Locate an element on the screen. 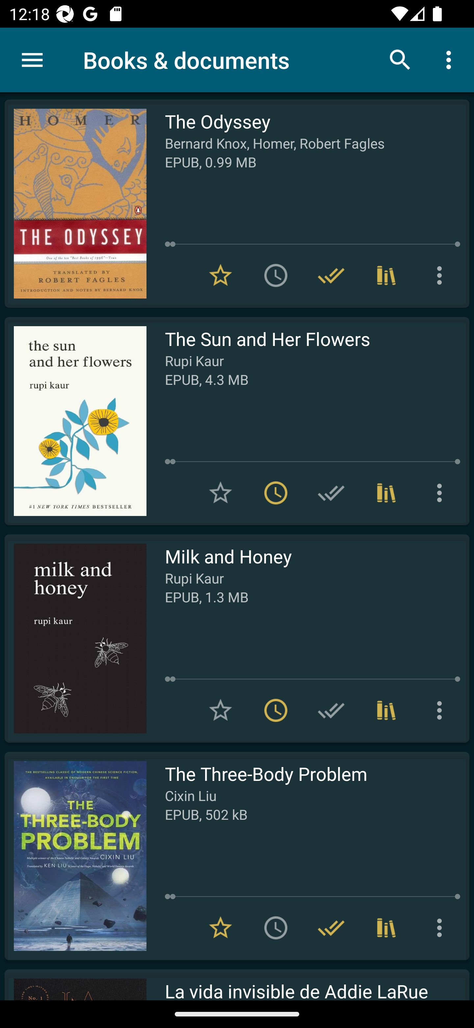  Remove from Have read is located at coordinates (331, 928).